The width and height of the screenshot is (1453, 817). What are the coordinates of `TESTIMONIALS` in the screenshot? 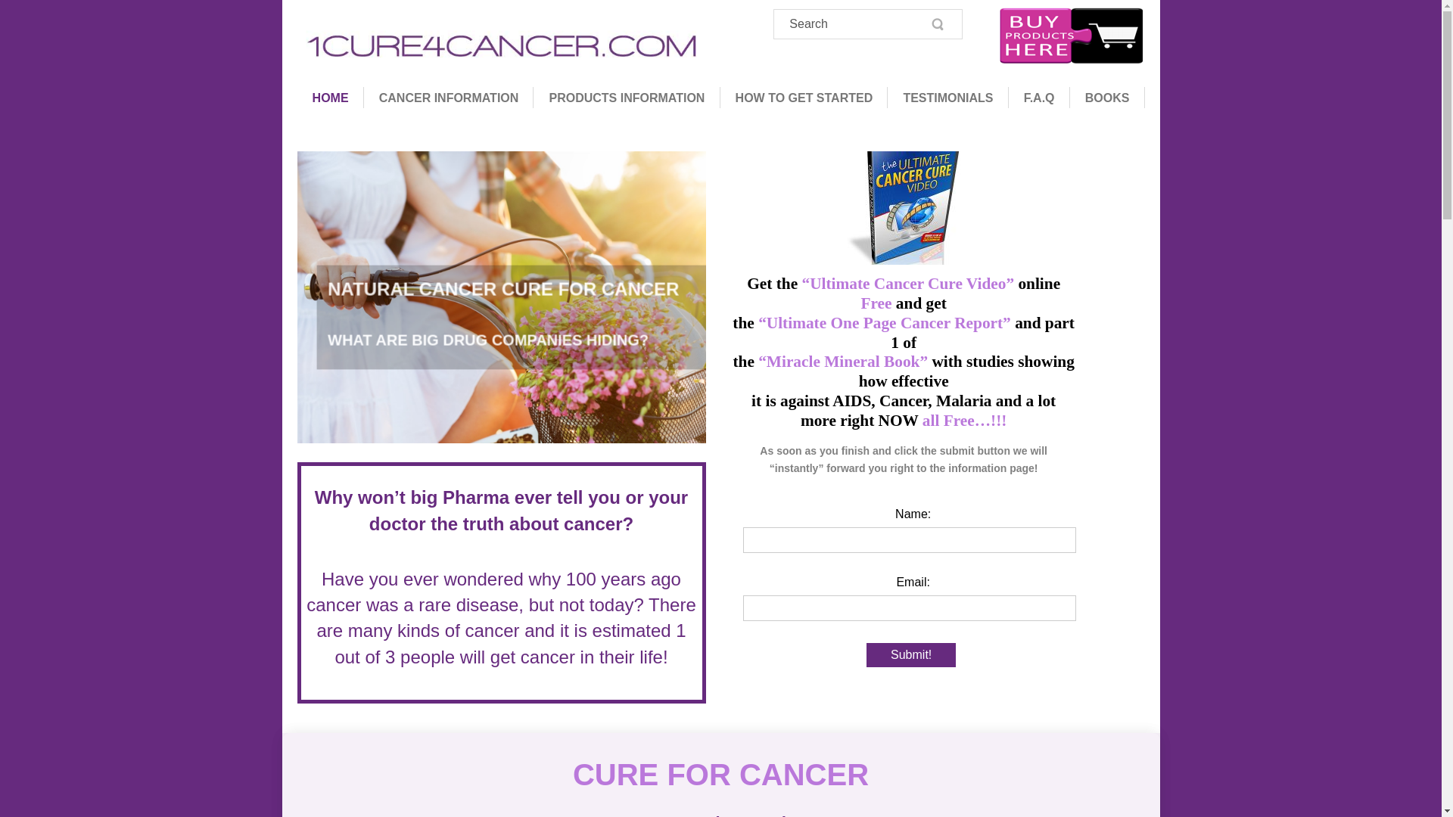 It's located at (947, 97).